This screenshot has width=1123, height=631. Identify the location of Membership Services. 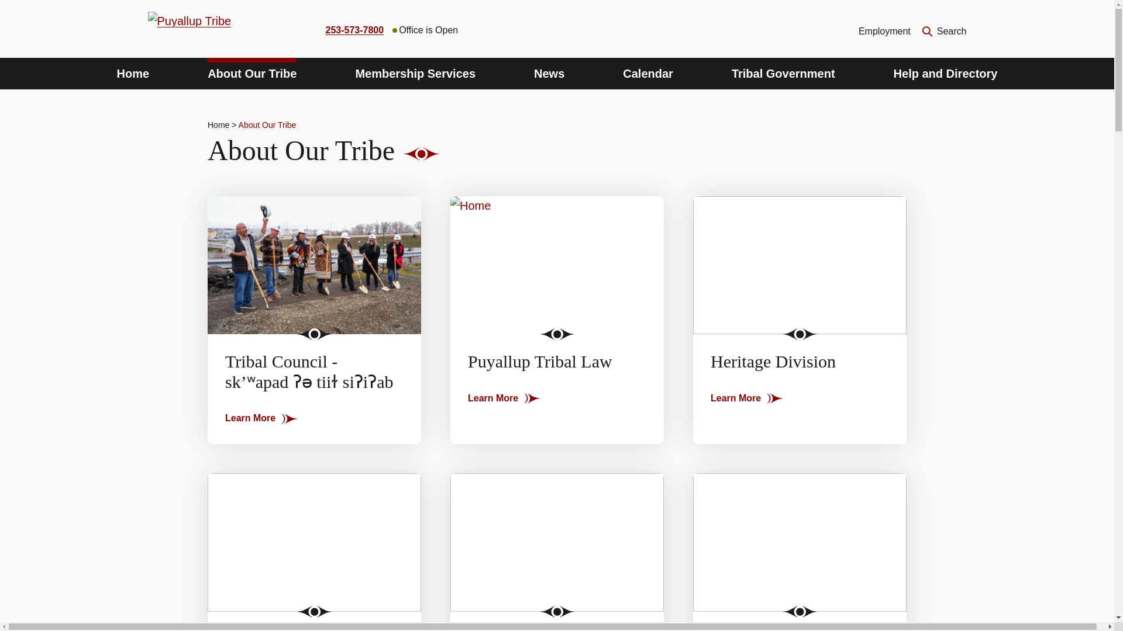
(415, 74).